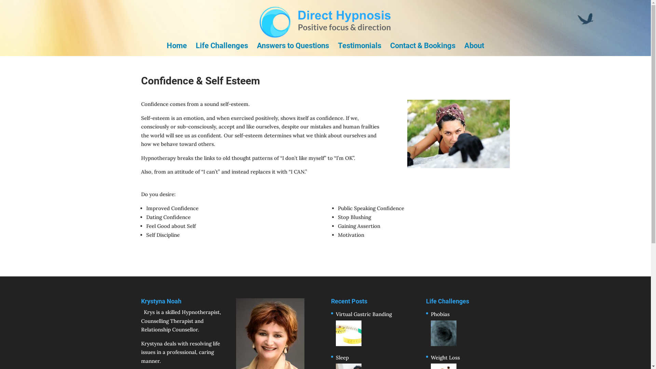 This screenshot has height=369, width=656. Describe the element at coordinates (474, 50) in the screenshot. I see `About` at that location.